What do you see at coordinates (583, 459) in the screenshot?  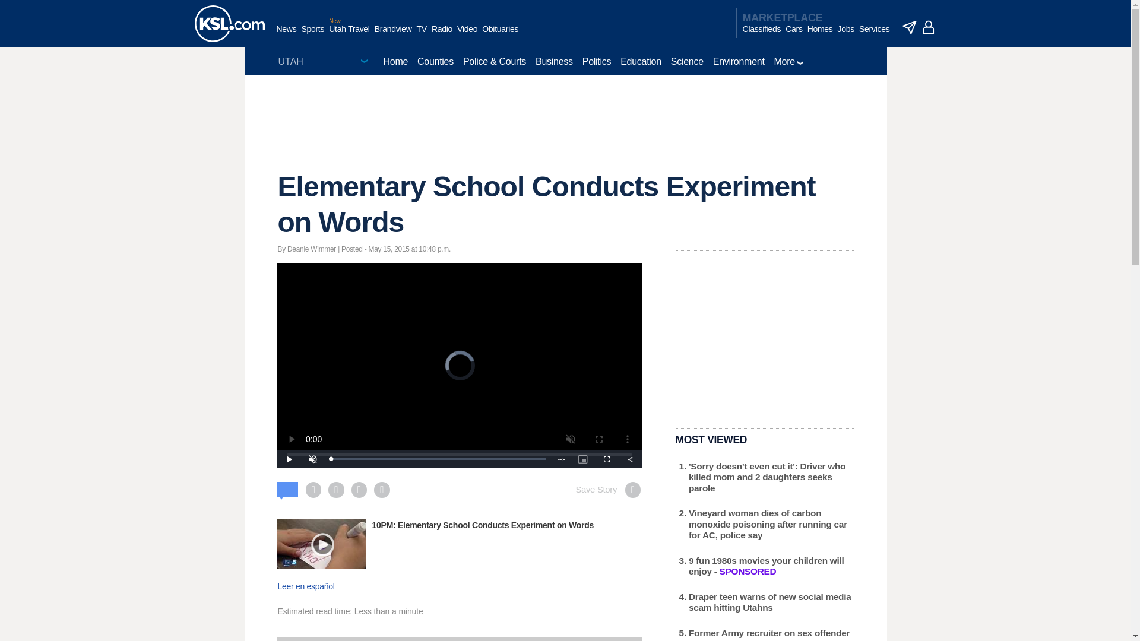 I see `Picture-in-Picture` at bounding box center [583, 459].